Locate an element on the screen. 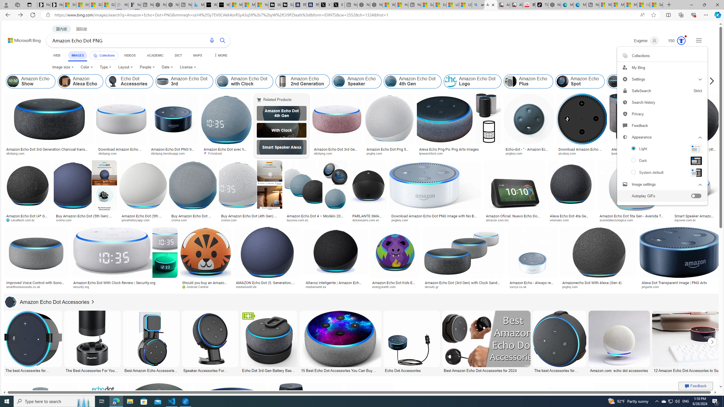  Settings is located at coordinates (662, 79).